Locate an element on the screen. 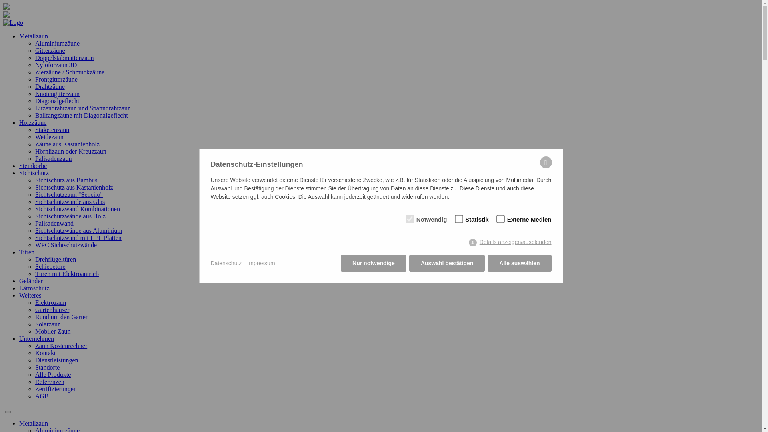  Nyloforzaun 3D is located at coordinates (56, 65).